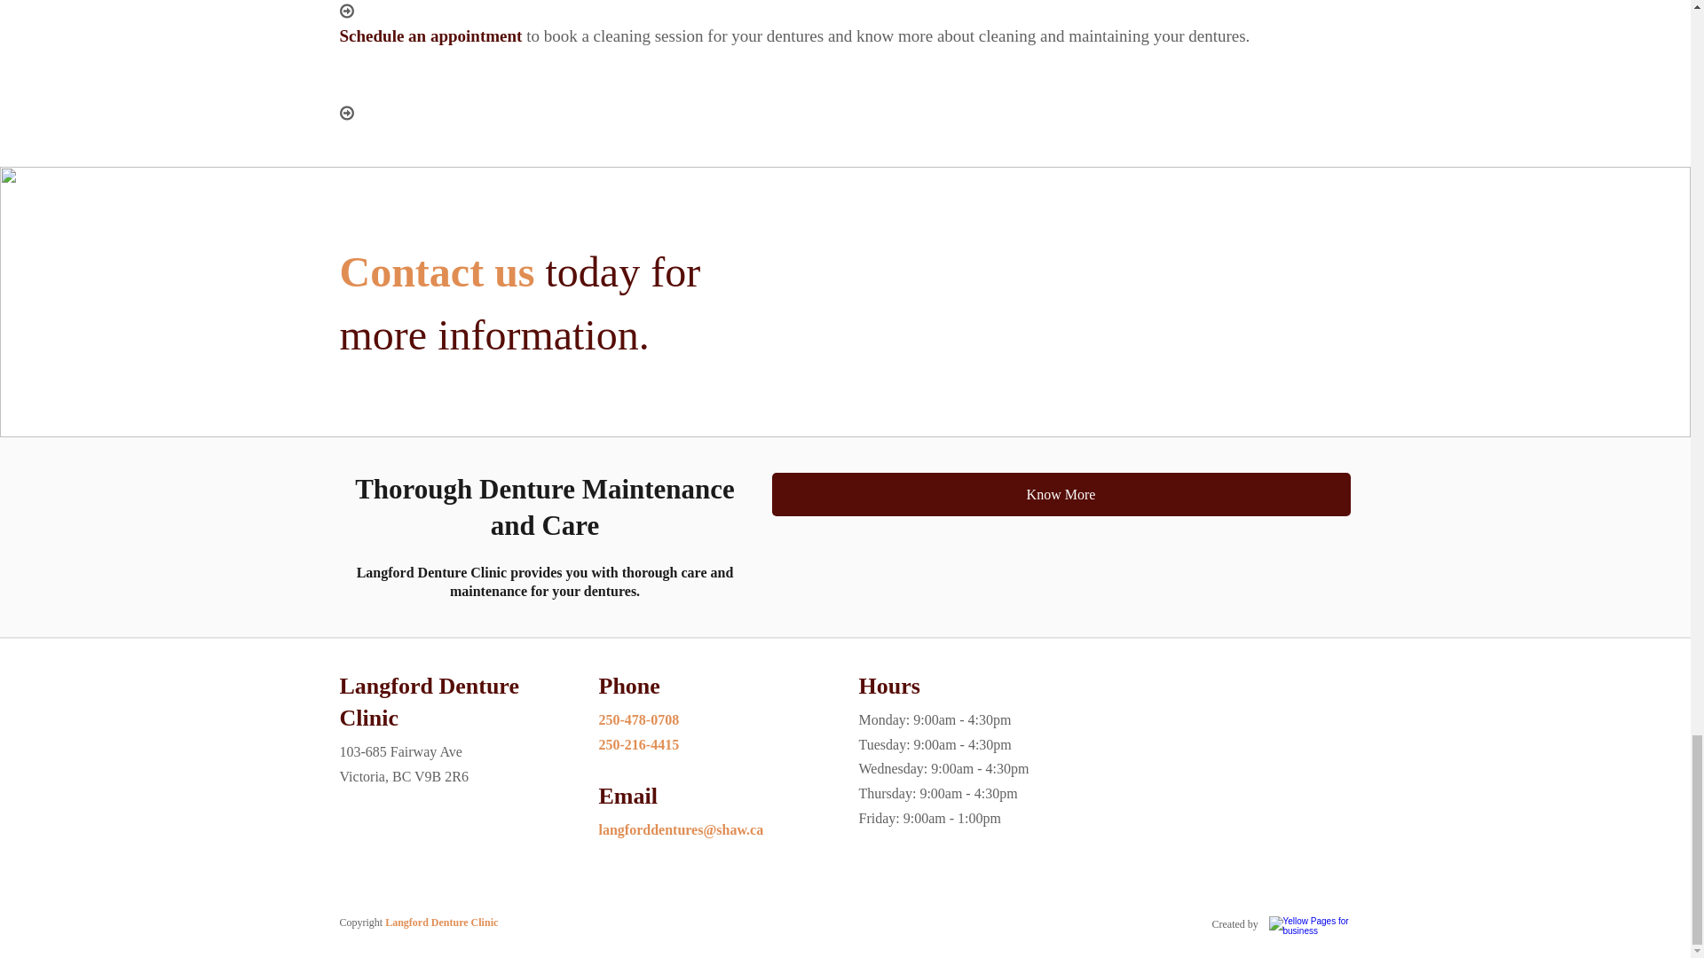  Describe the element at coordinates (430, 35) in the screenshot. I see `Schedule an appointment` at that location.